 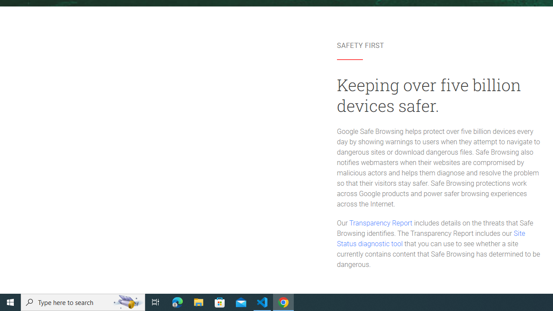 What do you see at coordinates (380, 223) in the screenshot?
I see `Transparency Report` at bounding box center [380, 223].